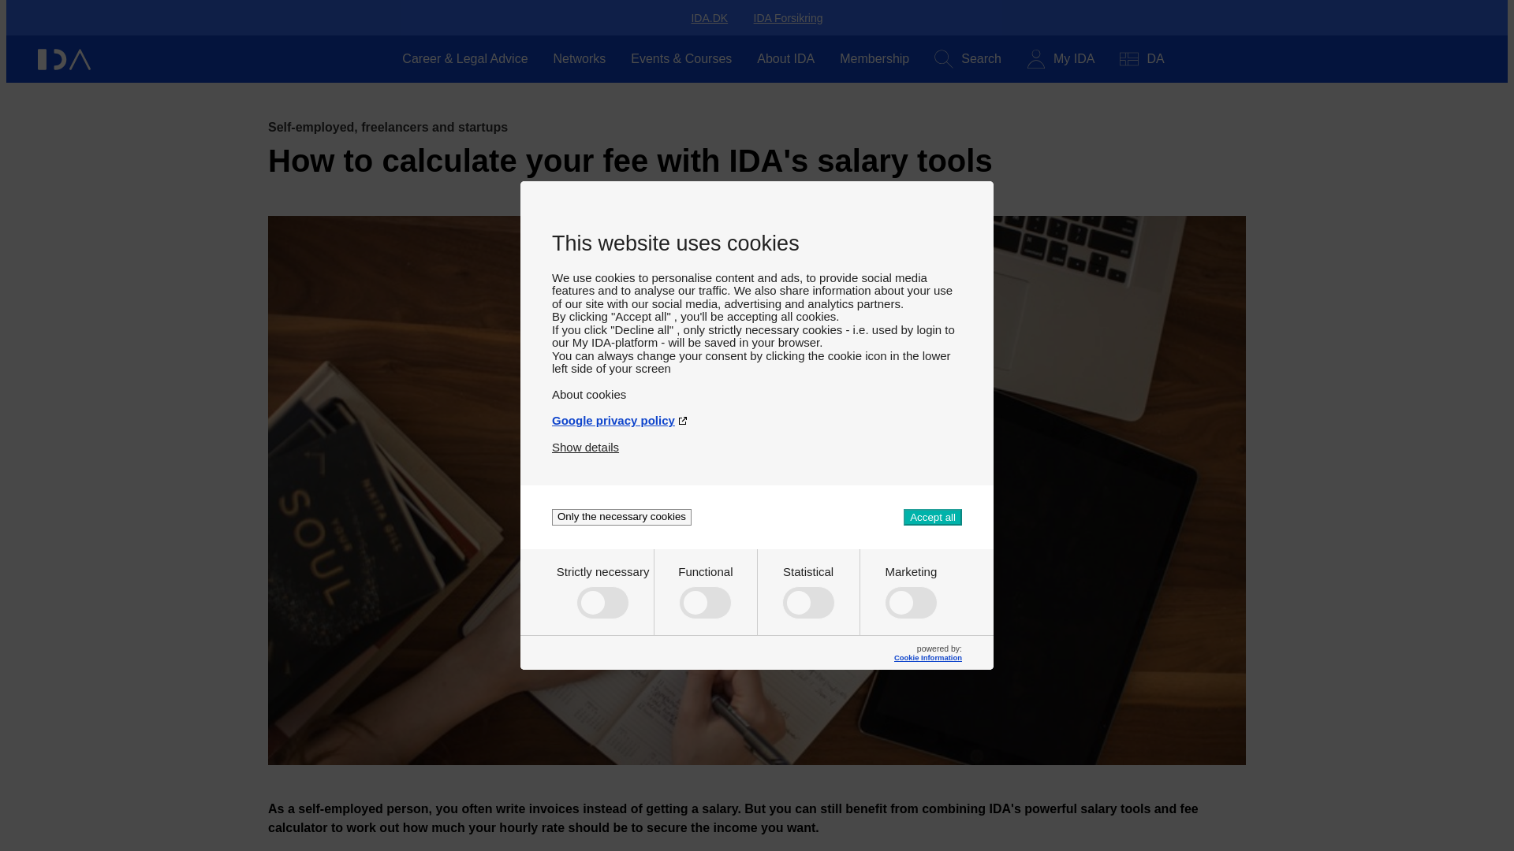  Describe the element at coordinates (585, 440) in the screenshot. I see `Show details` at that location.